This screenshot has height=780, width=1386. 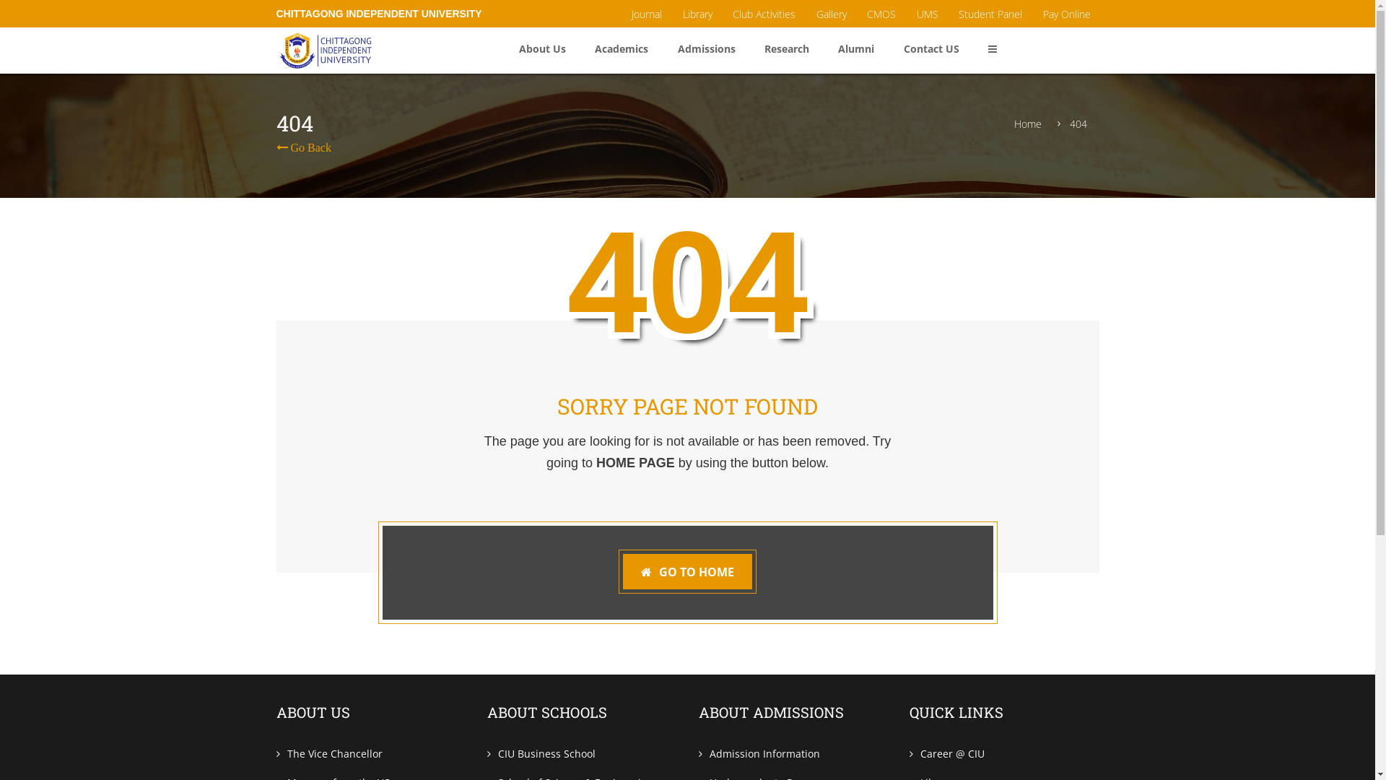 I want to click on Student Panel, so click(x=990, y=13).